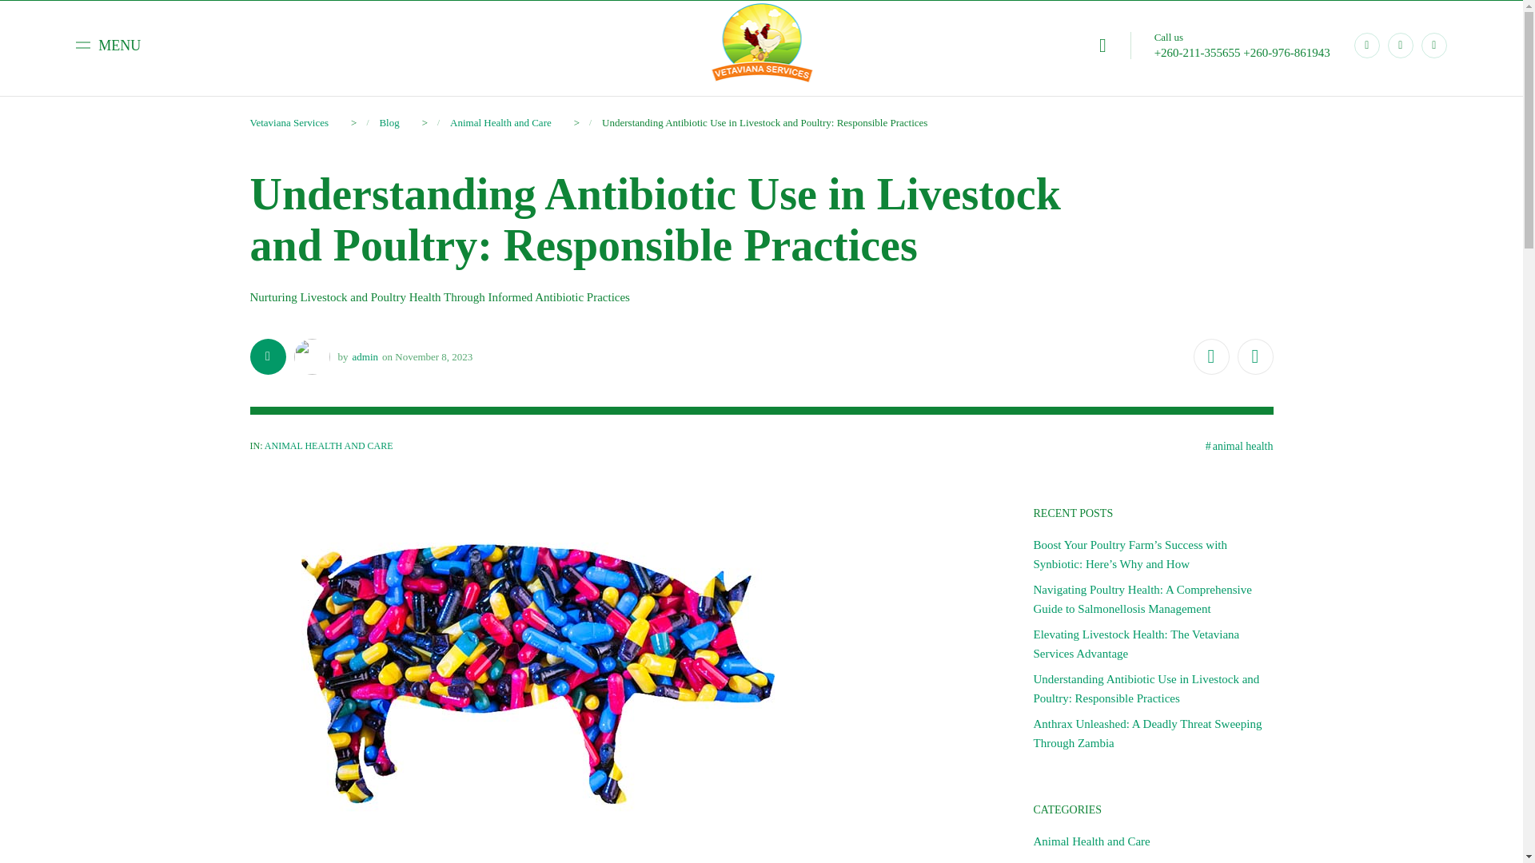  Describe the element at coordinates (500, 121) in the screenshot. I see `Animal Health and Care` at that location.